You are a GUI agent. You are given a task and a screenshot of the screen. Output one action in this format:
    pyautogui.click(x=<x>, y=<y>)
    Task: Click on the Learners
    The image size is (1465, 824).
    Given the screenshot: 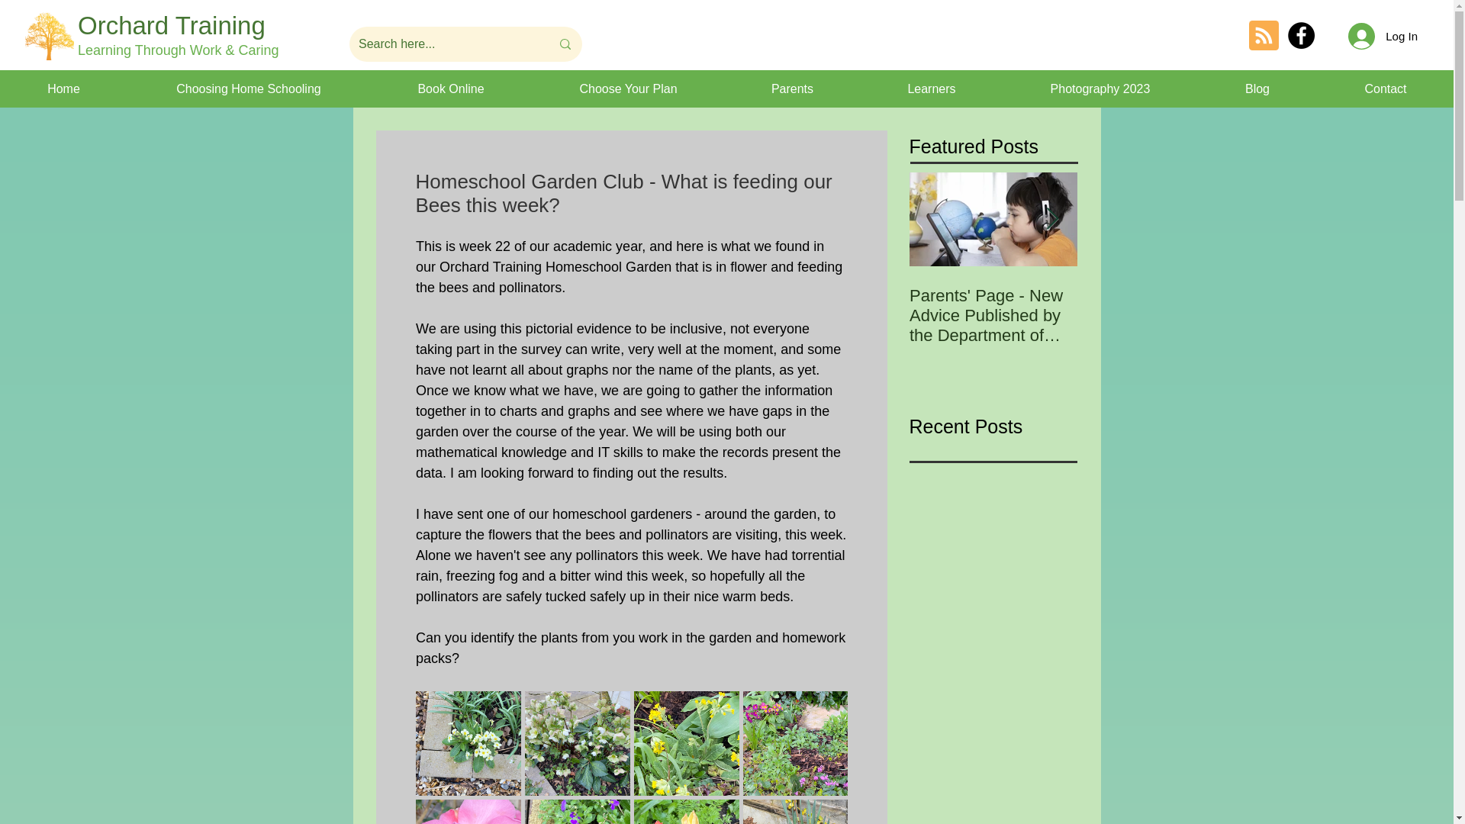 What is the action you would take?
    pyautogui.click(x=931, y=89)
    